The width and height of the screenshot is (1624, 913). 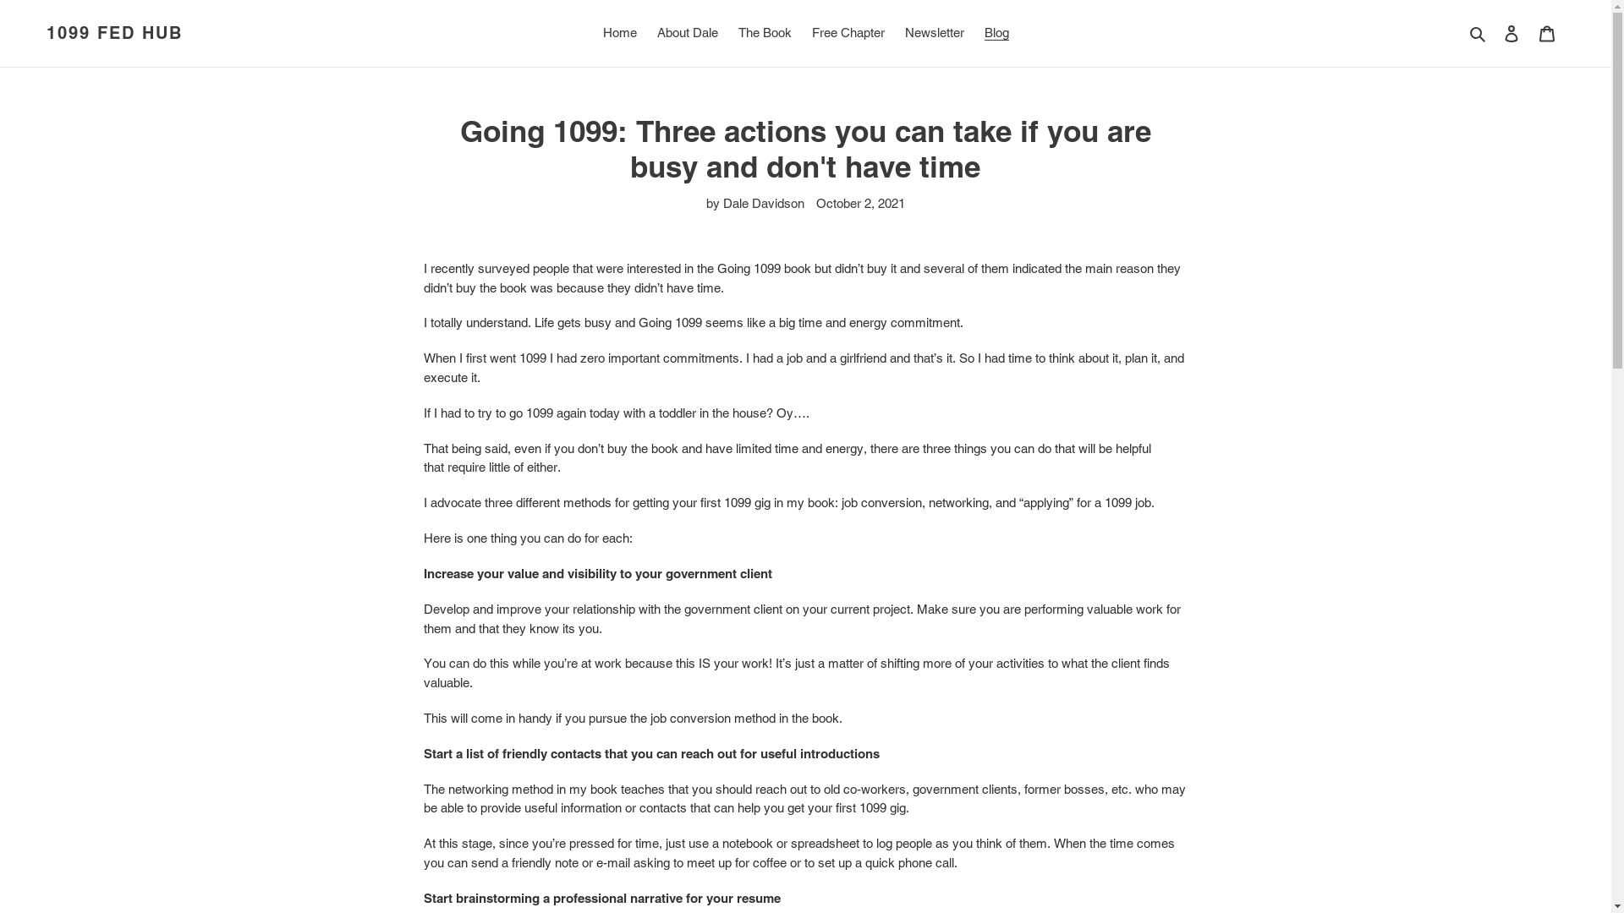 What do you see at coordinates (115, 33) in the screenshot?
I see `1099 FED HUB` at bounding box center [115, 33].